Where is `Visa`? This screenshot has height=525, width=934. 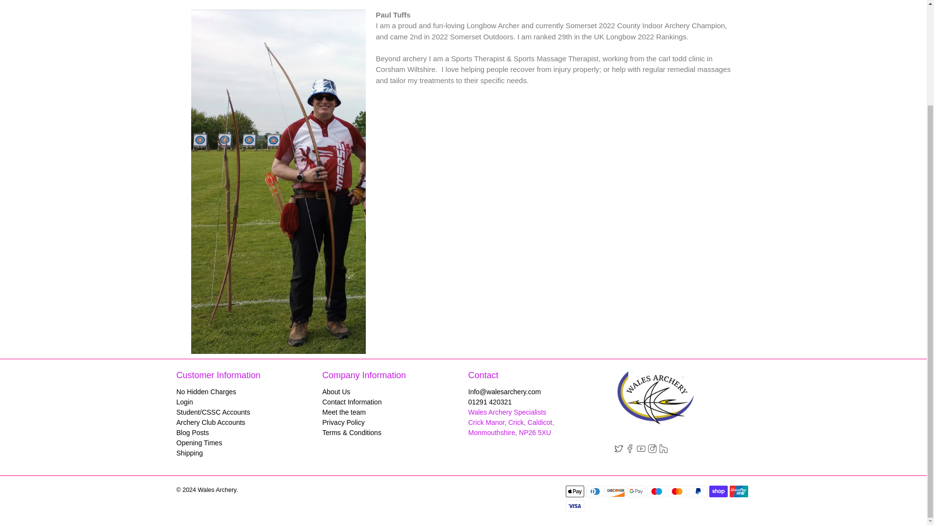
Visa is located at coordinates (574, 506).